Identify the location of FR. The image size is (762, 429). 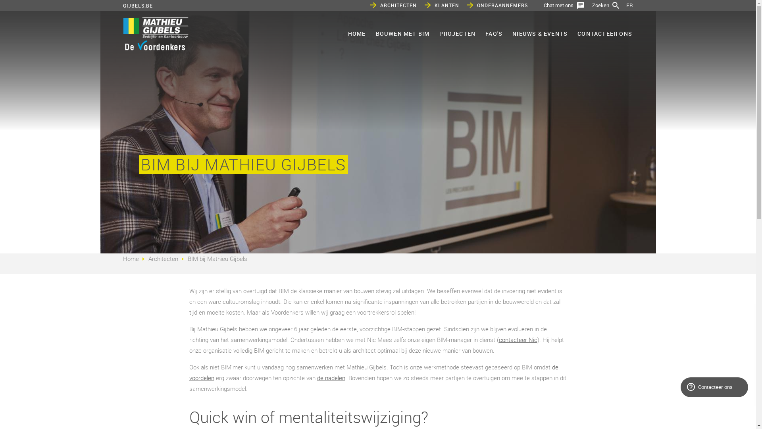
(629, 5).